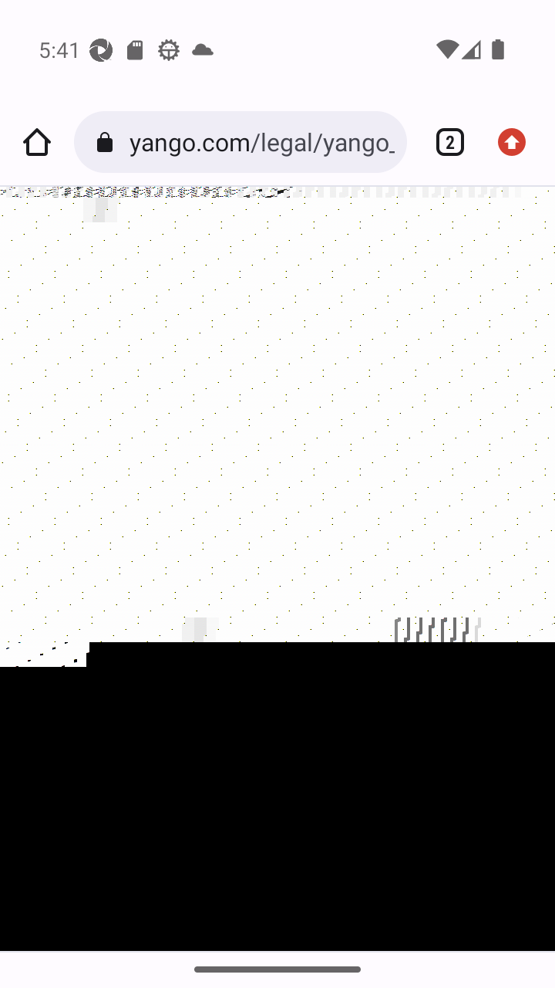  Describe the element at coordinates (444, 142) in the screenshot. I see `Switch or close tabs` at that location.